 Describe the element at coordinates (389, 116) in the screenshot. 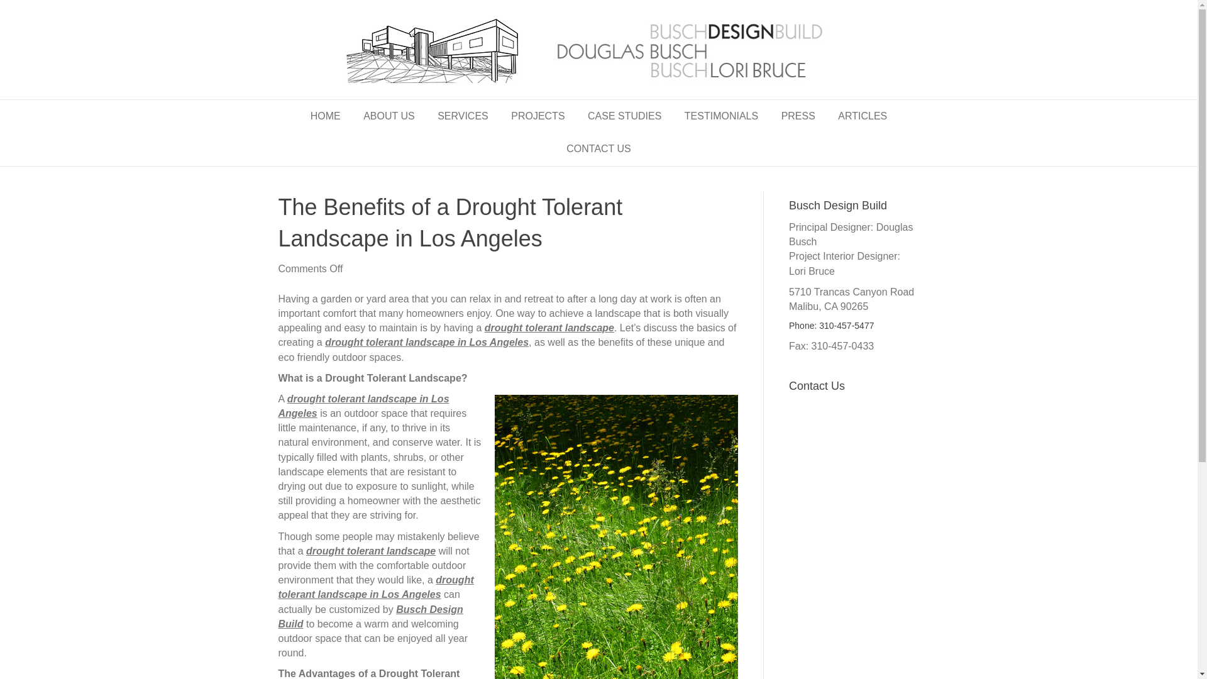

I see `ABOUT US` at that location.